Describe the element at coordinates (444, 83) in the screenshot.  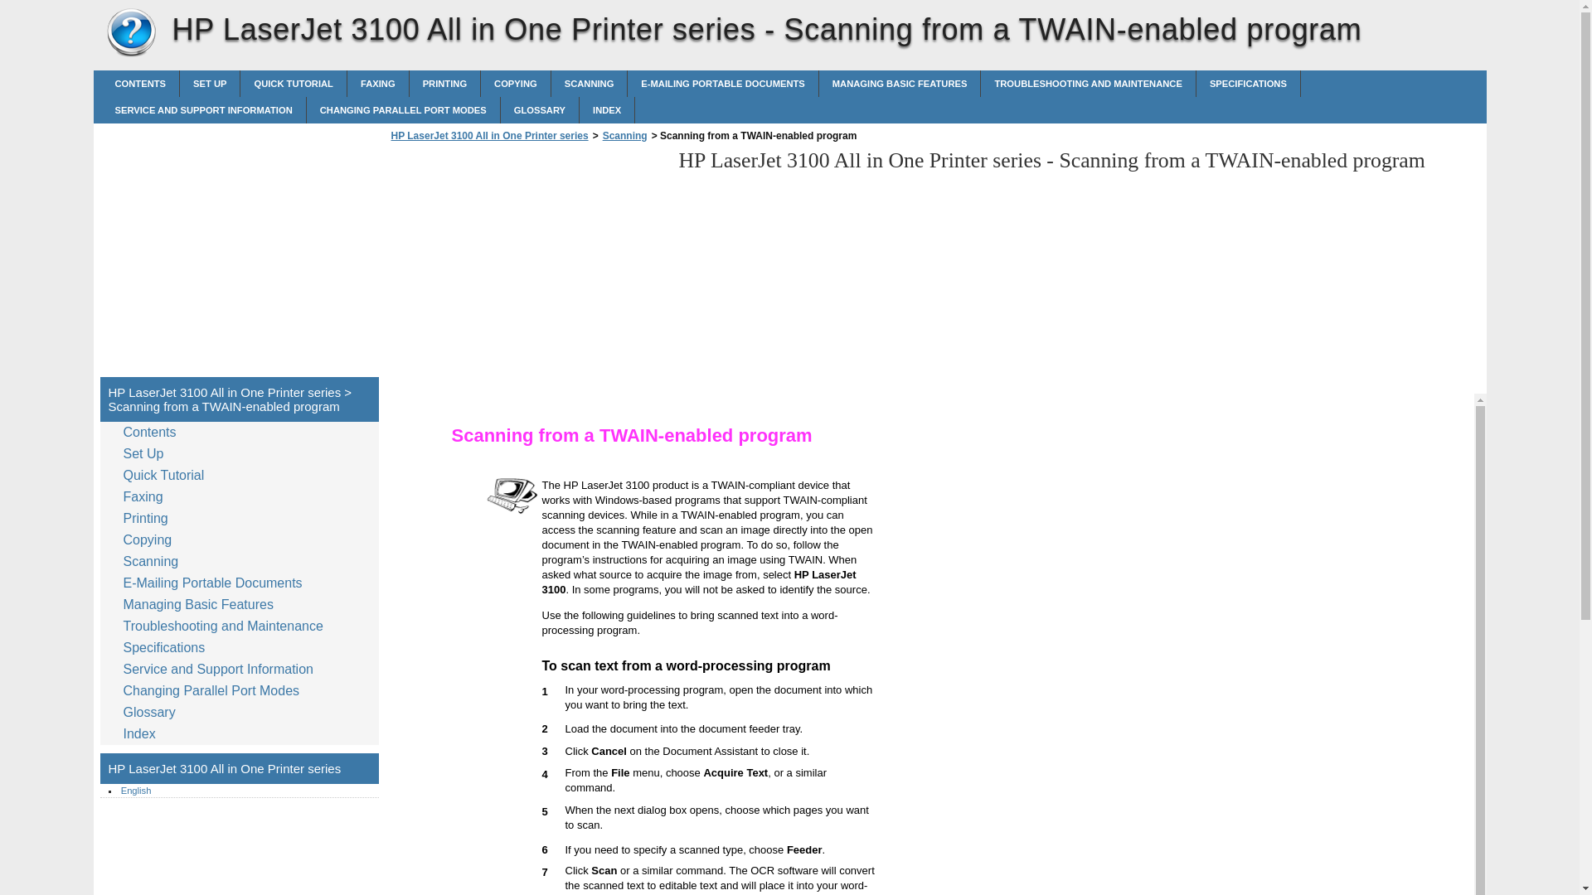
I see `Printing` at that location.